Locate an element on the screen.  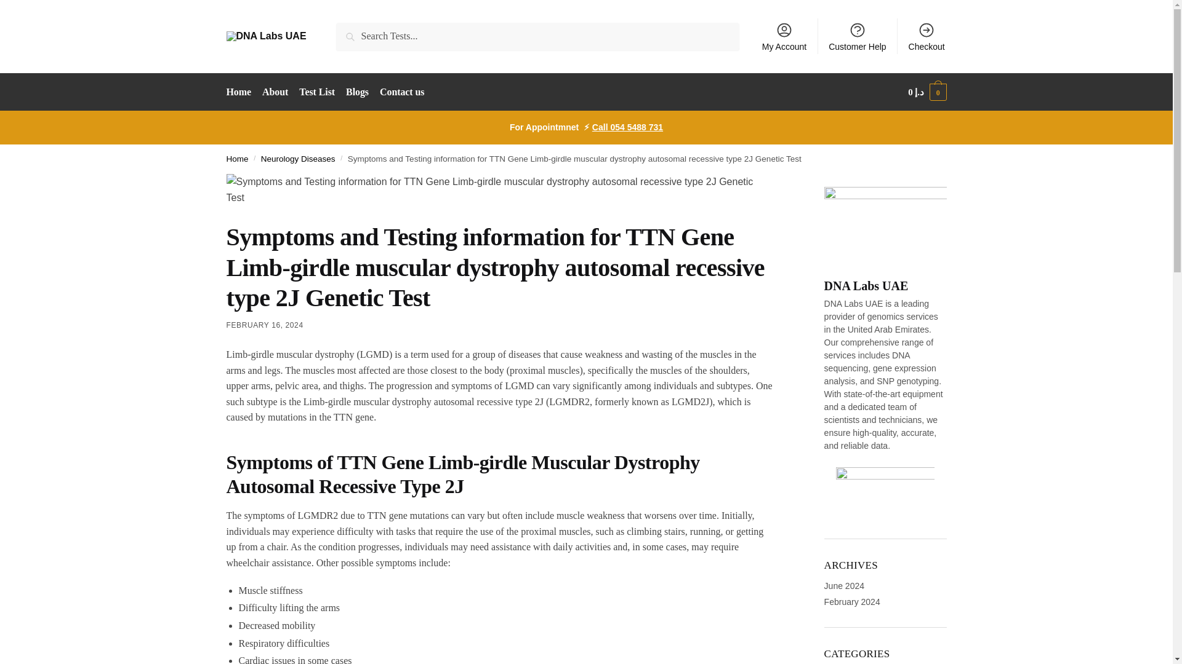
Checkout is located at coordinates (927, 36).